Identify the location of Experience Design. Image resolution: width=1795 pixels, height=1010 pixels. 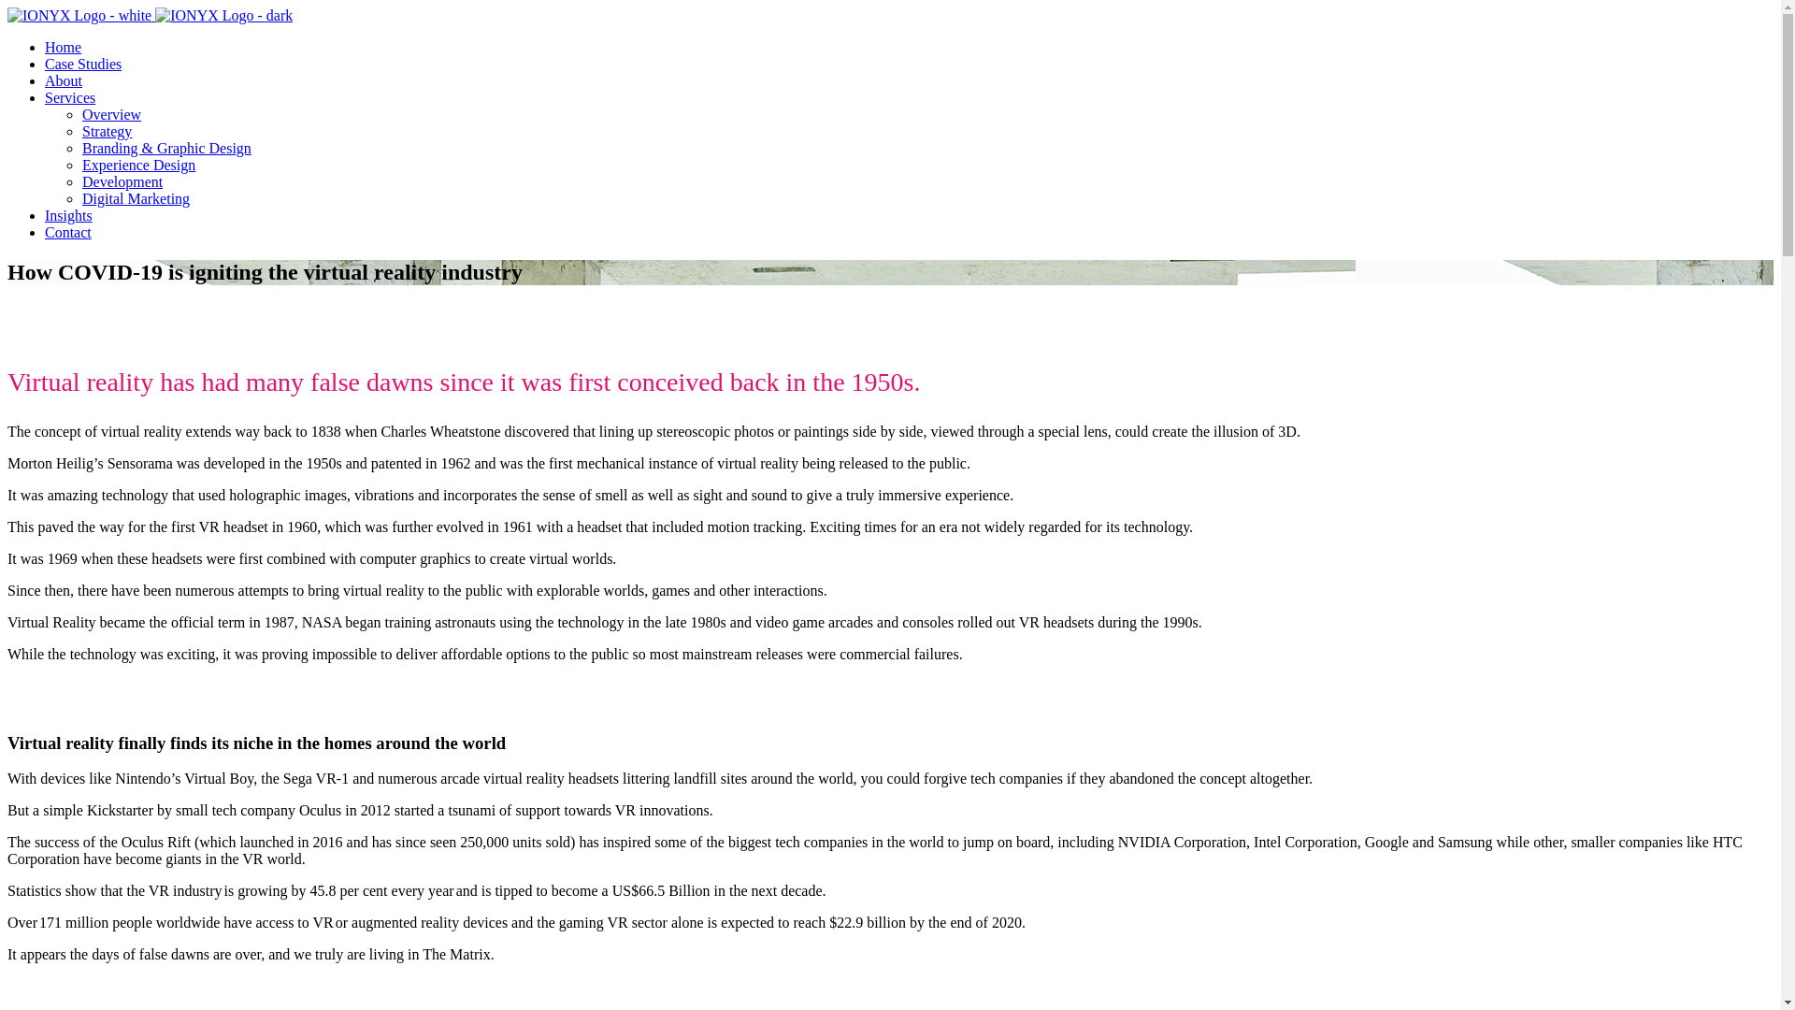
(138, 165).